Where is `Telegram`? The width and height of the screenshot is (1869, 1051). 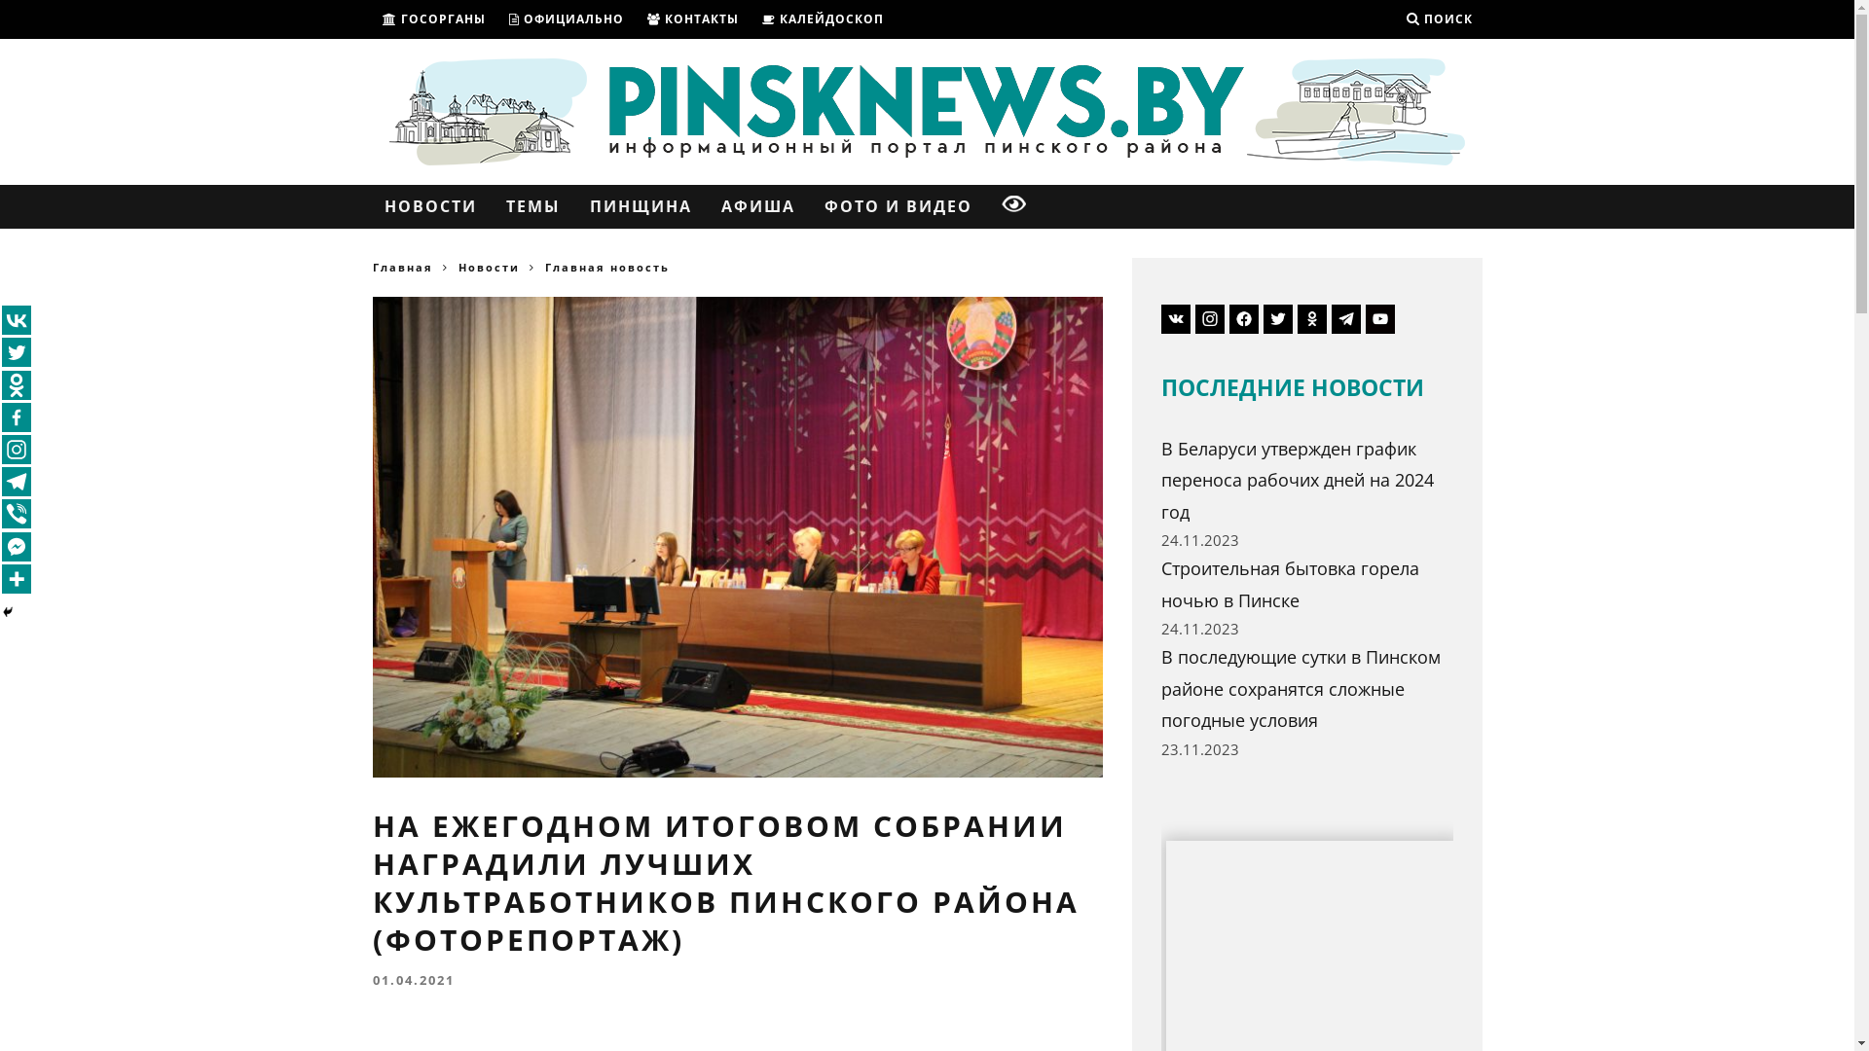 Telegram is located at coordinates (17, 482).